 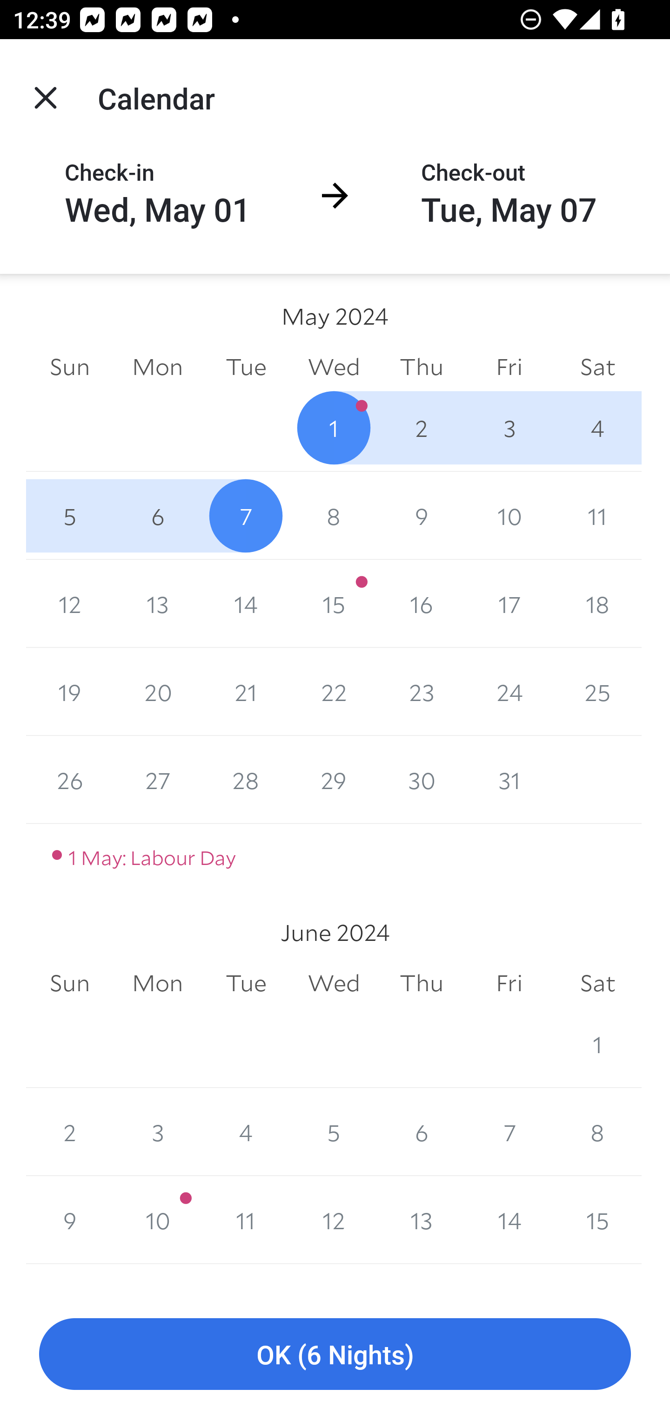 I want to click on 21 21 May 2024, so click(x=246, y=692).